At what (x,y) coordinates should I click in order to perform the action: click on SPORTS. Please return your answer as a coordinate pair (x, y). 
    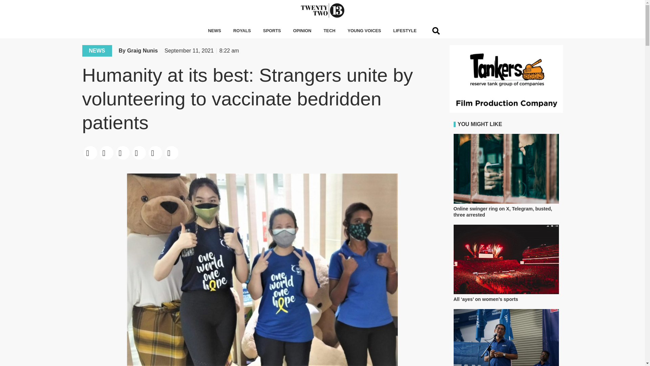
    Looking at the image, I should click on (272, 31).